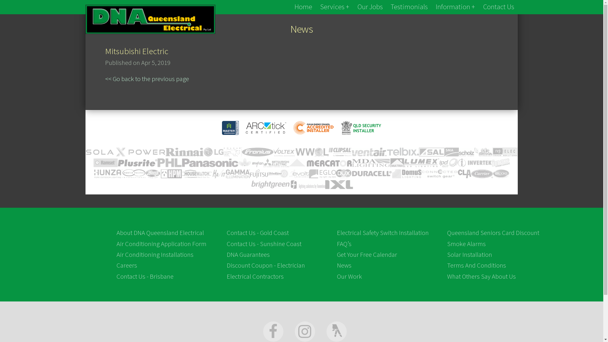 The height and width of the screenshot is (342, 608). Describe the element at coordinates (466, 244) in the screenshot. I see `Smoke Alarms` at that location.